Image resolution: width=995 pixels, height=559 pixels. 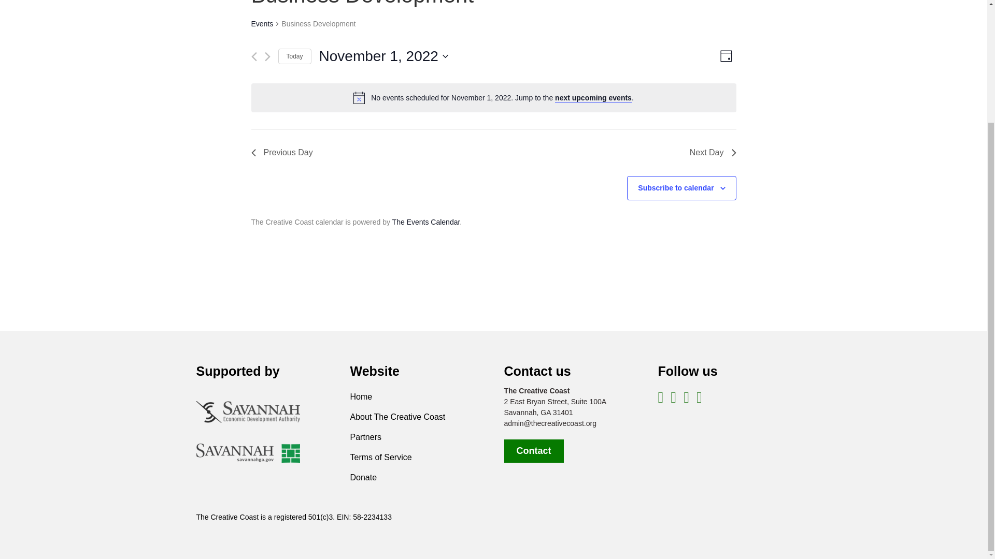 What do you see at coordinates (383, 56) in the screenshot?
I see `Click to toggle datepicker` at bounding box center [383, 56].